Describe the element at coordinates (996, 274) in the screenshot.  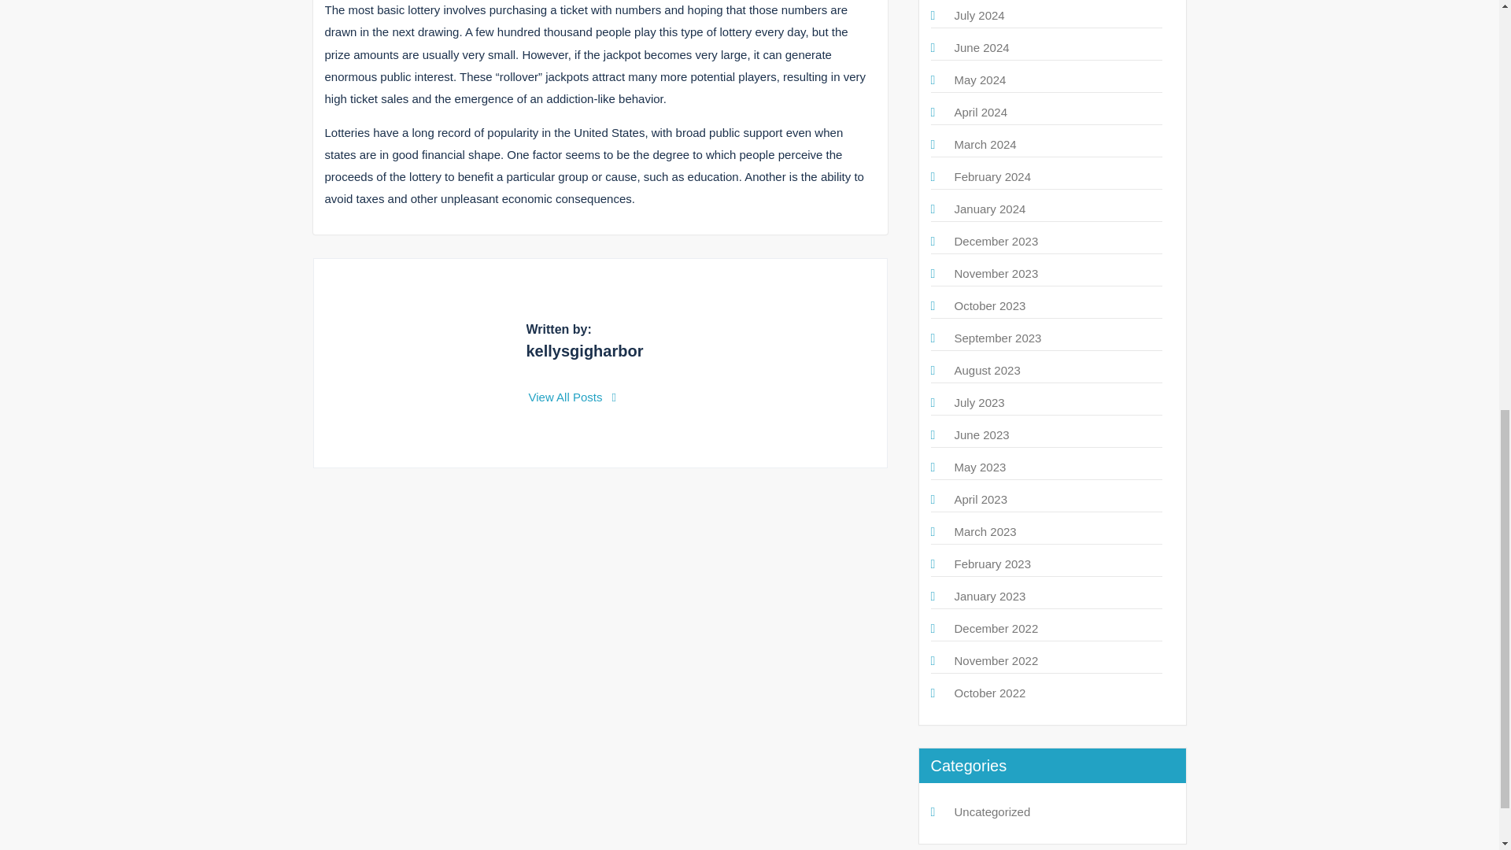
I see `November 2023` at that location.